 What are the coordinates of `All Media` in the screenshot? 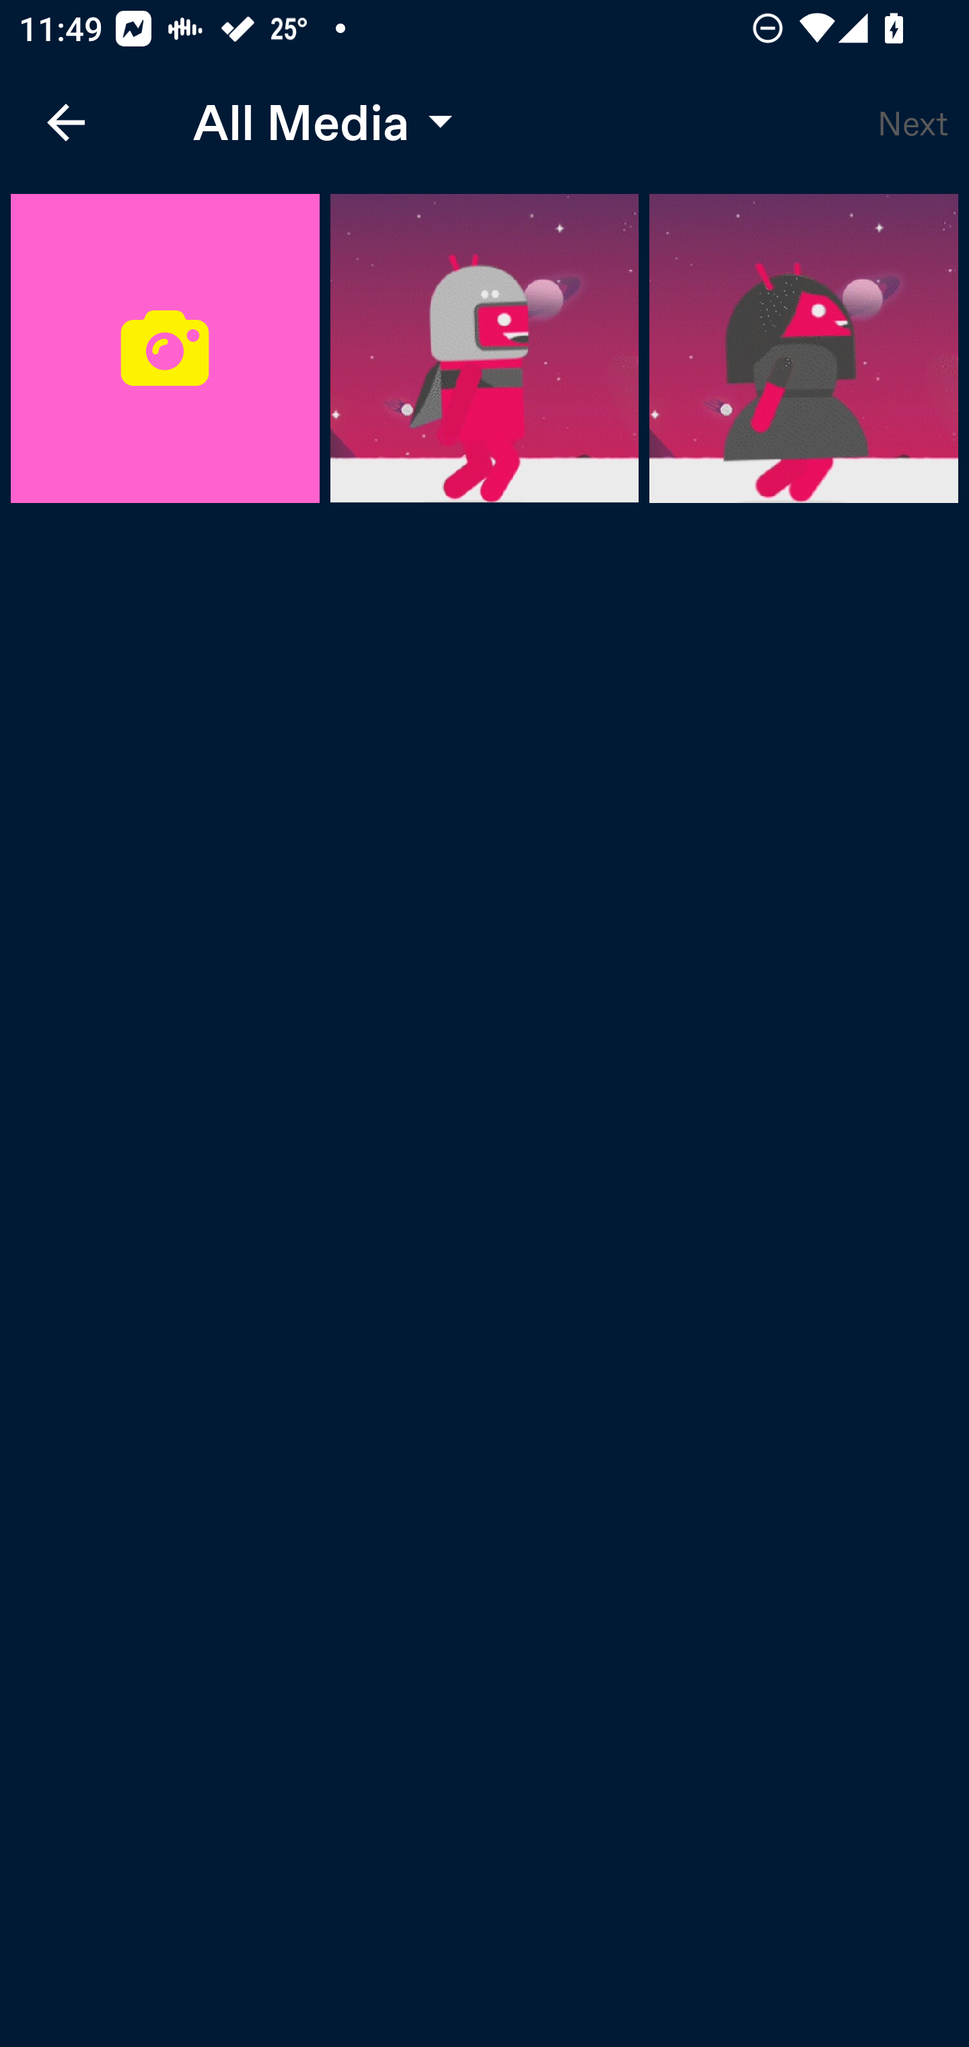 It's located at (316, 123).